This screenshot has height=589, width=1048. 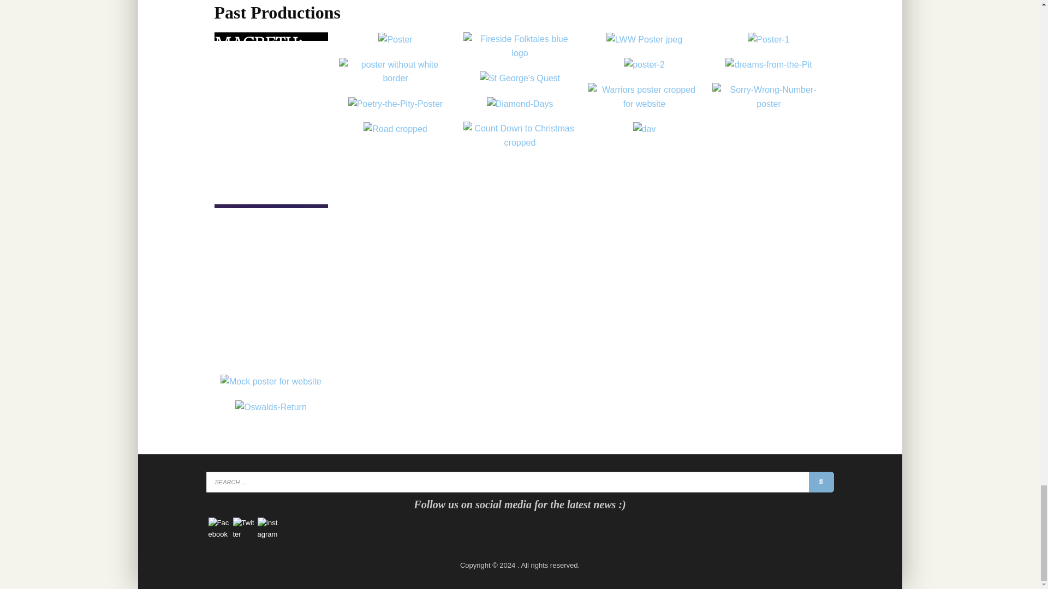 I want to click on Poster, so click(x=395, y=40).